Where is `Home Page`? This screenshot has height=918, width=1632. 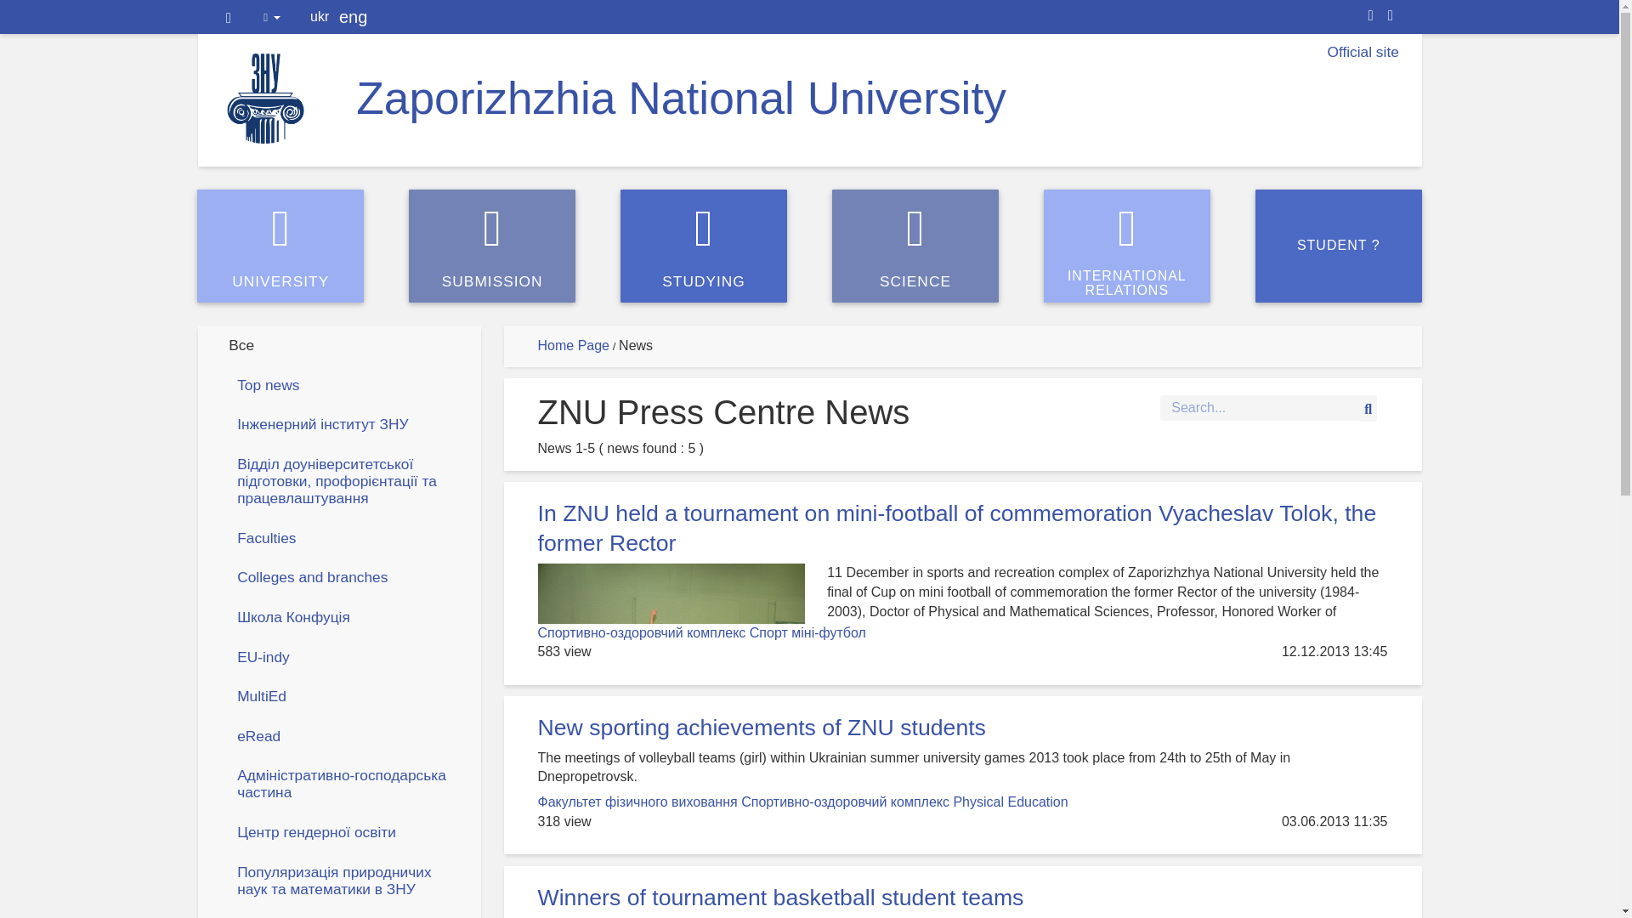
Home Page is located at coordinates (703, 246).